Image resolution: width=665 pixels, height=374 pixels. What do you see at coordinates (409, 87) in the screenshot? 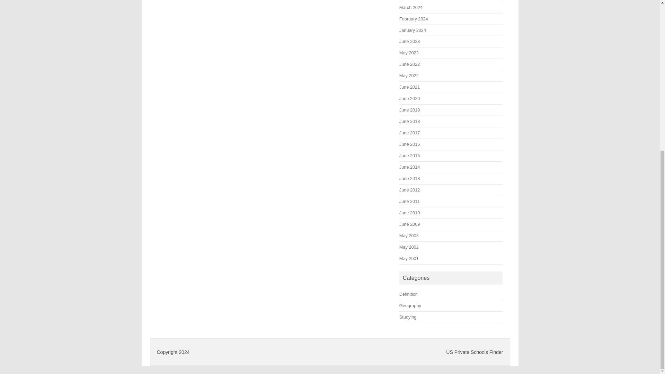
I see `June 2021` at bounding box center [409, 87].